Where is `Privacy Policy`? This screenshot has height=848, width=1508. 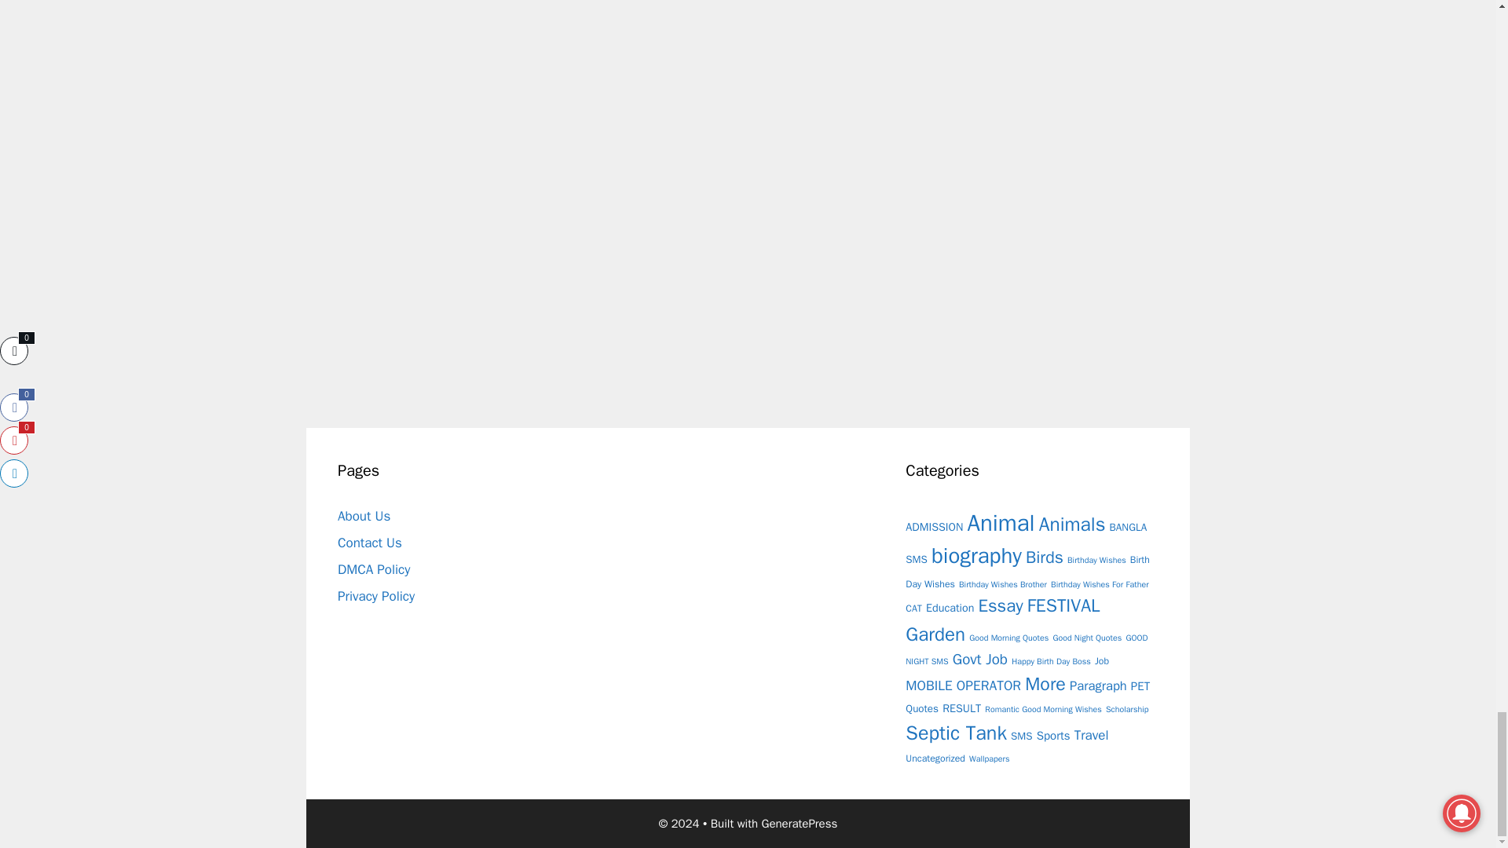
Privacy Policy is located at coordinates (376, 597).